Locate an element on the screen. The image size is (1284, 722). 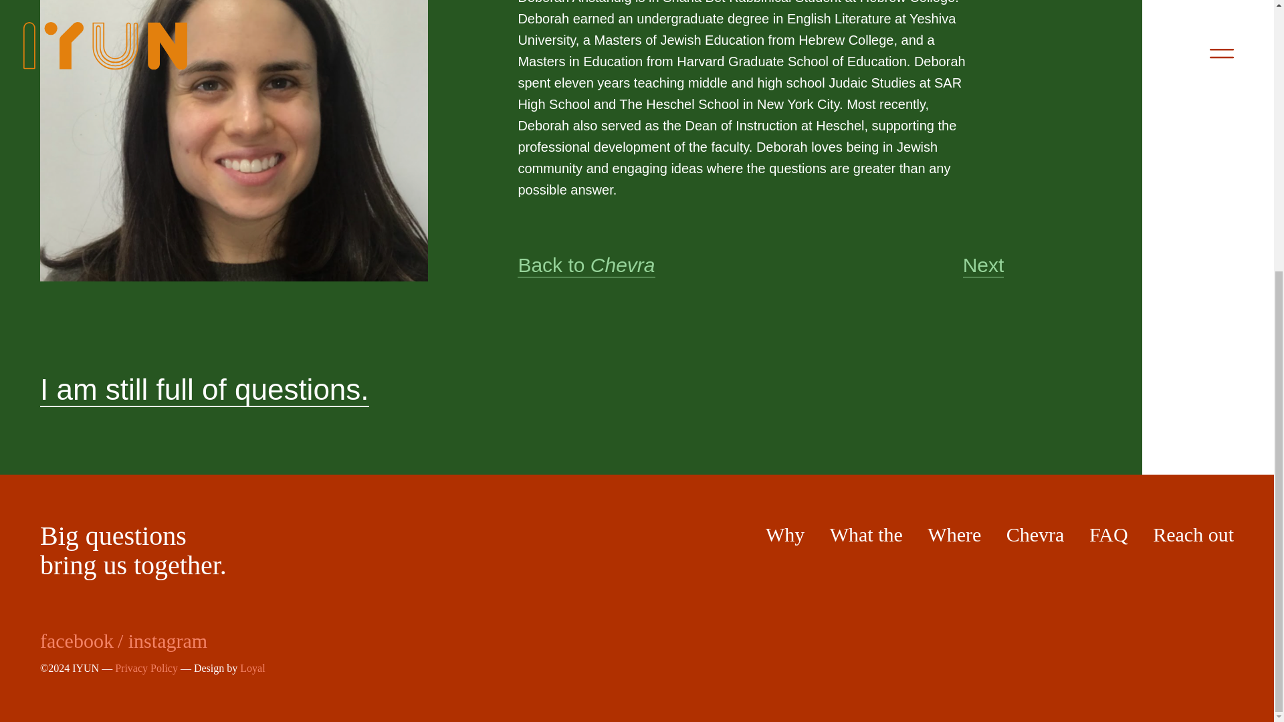
Back to Chevra is located at coordinates (586, 265).